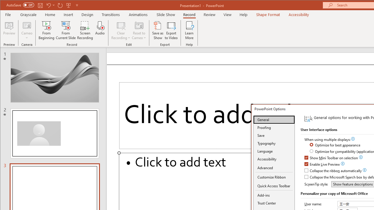 This screenshot has width=374, height=210. What do you see at coordinates (139, 30) in the screenshot?
I see `Reset to Cameo` at bounding box center [139, 30].